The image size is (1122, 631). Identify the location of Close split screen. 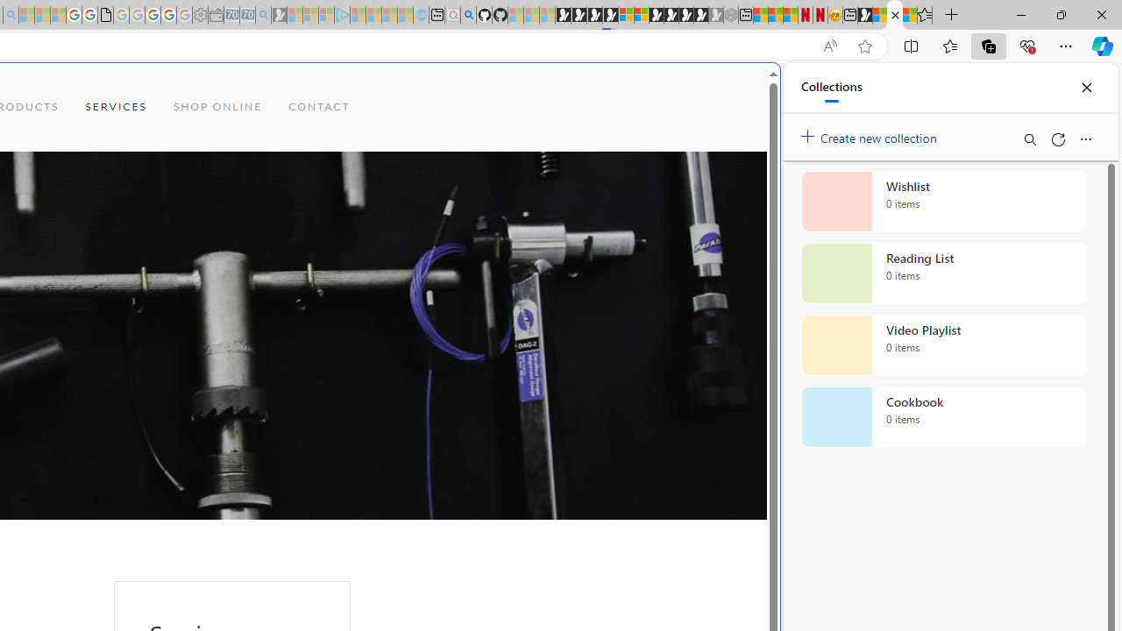
(740, 89).